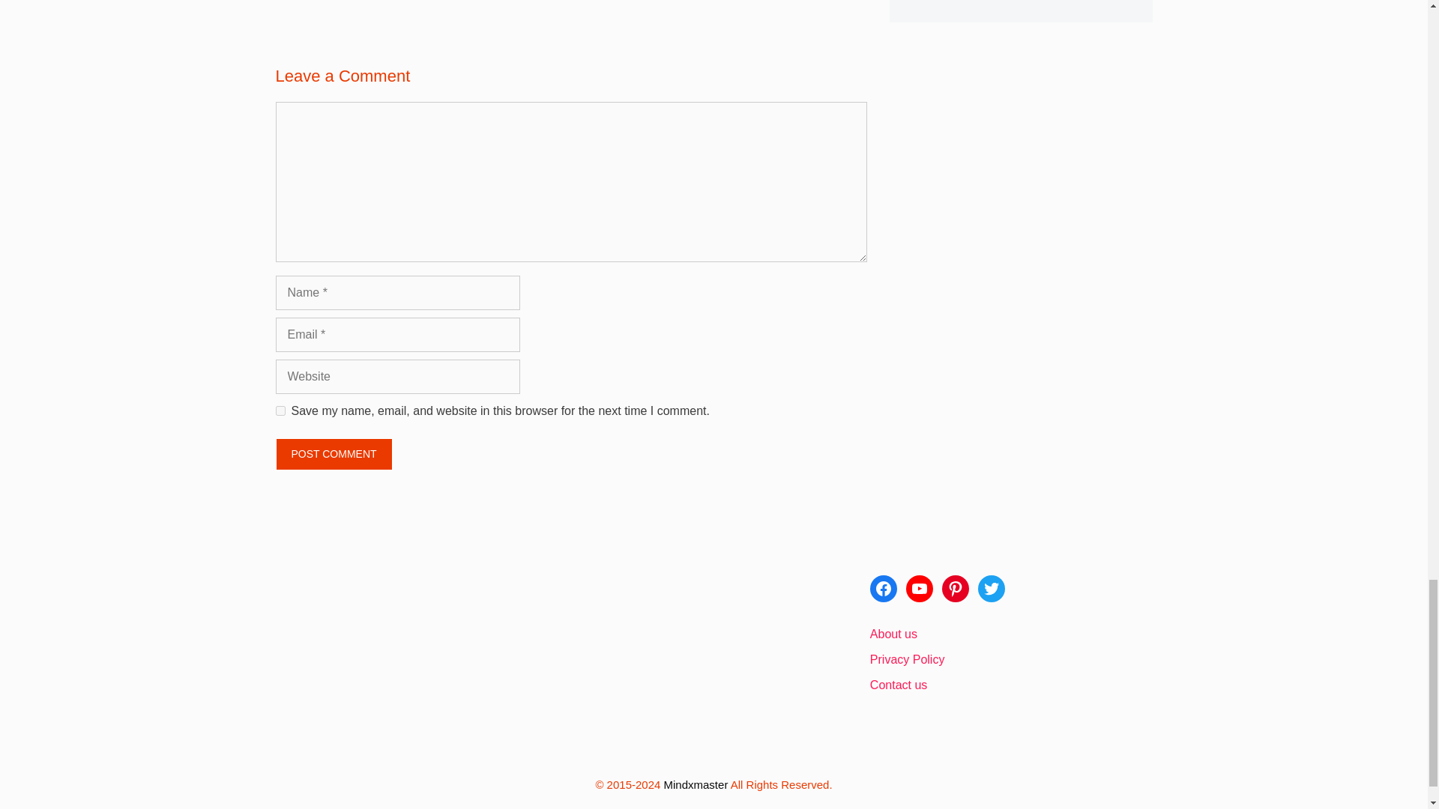 The width and height of the screenshot is (1439, 809). What do you see at coordinates (893, 634) in the screenshot?
I see `About us` at bounding box center [893, 634].